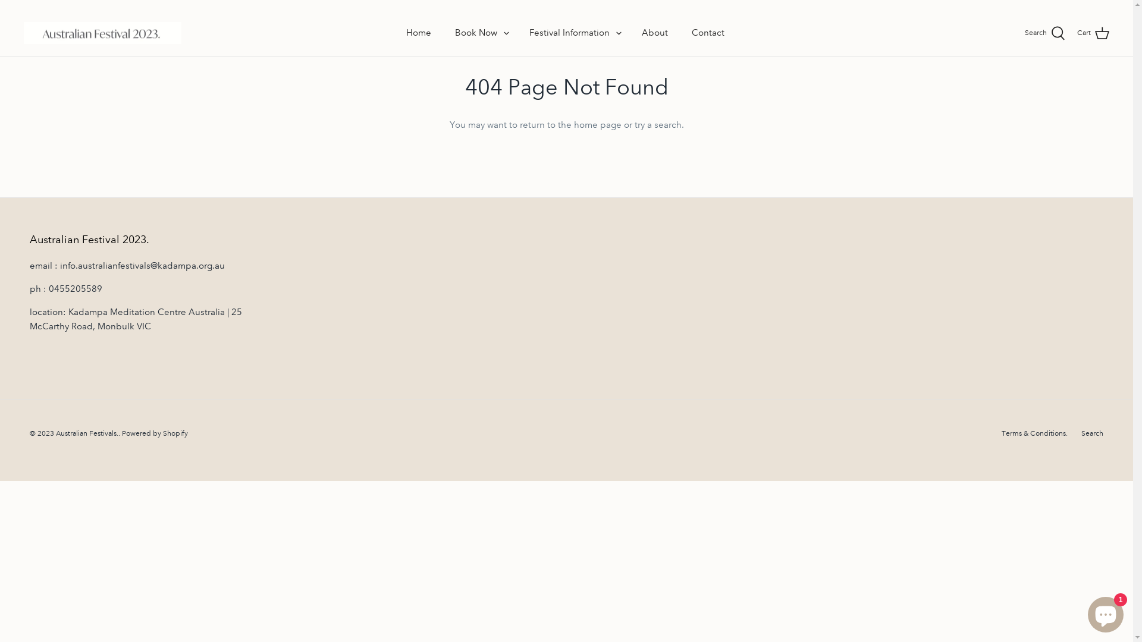 The width and height of the screenshot is (1142, 642). Describe the element at coordinates (658, 125) in the screenshot. I see `try a search` at that location.